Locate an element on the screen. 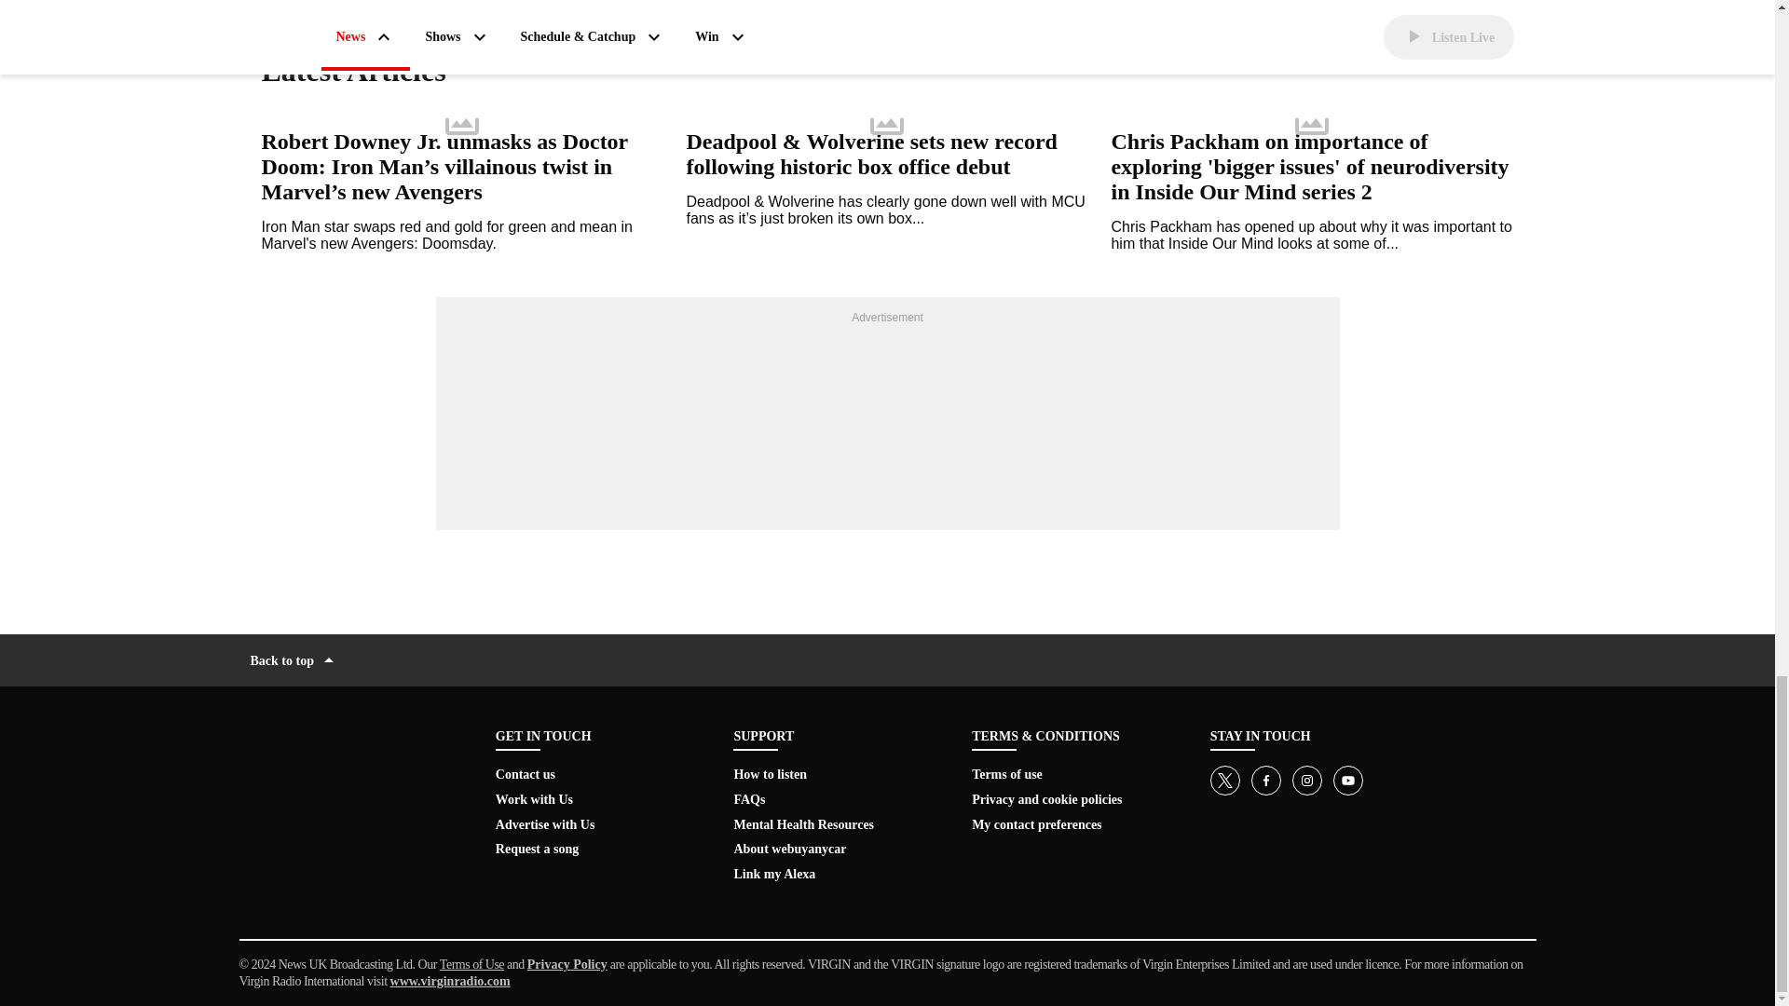 The image size is (1789, 1006). Request a song is located at coordinates (537, 849).